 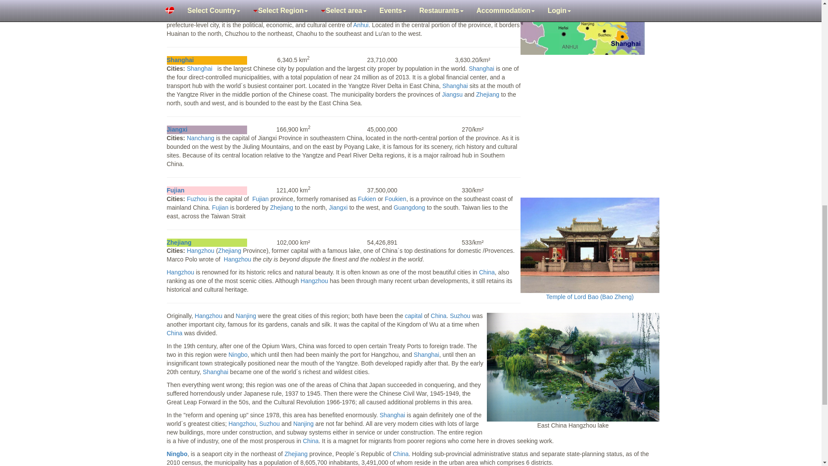 I want to click on Zhejiang, so click(x=179, y=242).